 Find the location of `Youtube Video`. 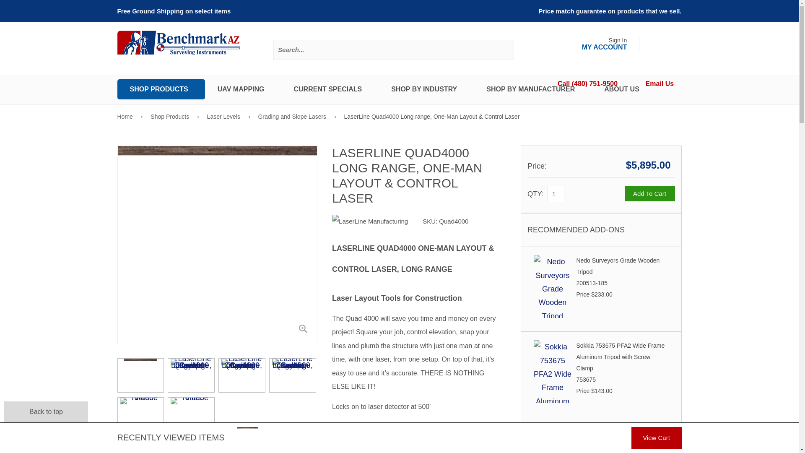

Youtube Video is located at coordinates (191, 414).